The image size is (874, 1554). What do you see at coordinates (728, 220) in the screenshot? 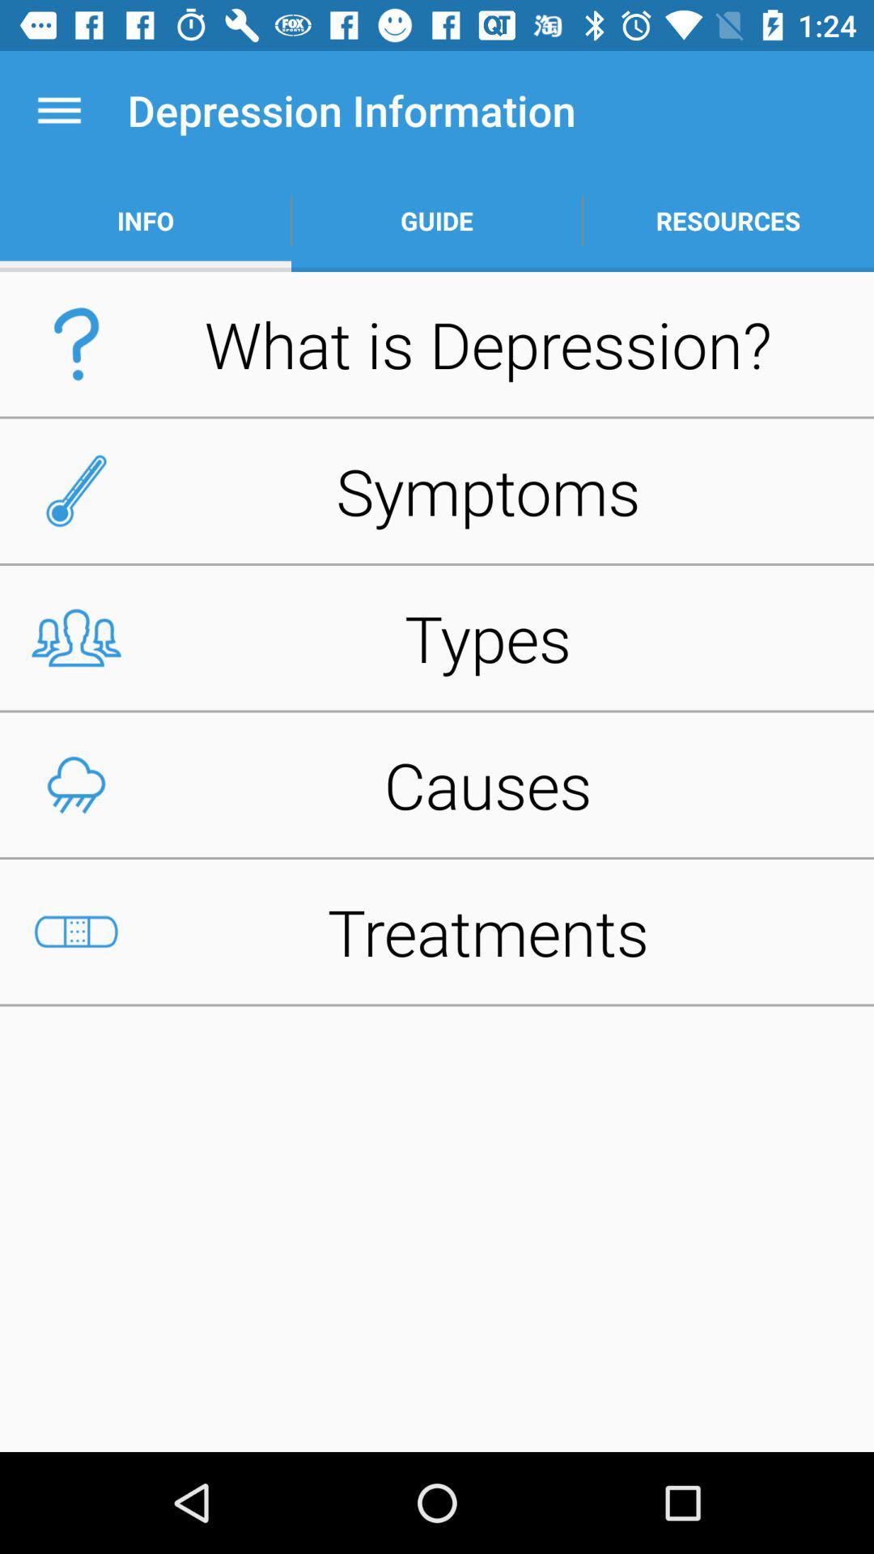
I see `turn on app next to the guide` at bounding box center [728, 220].